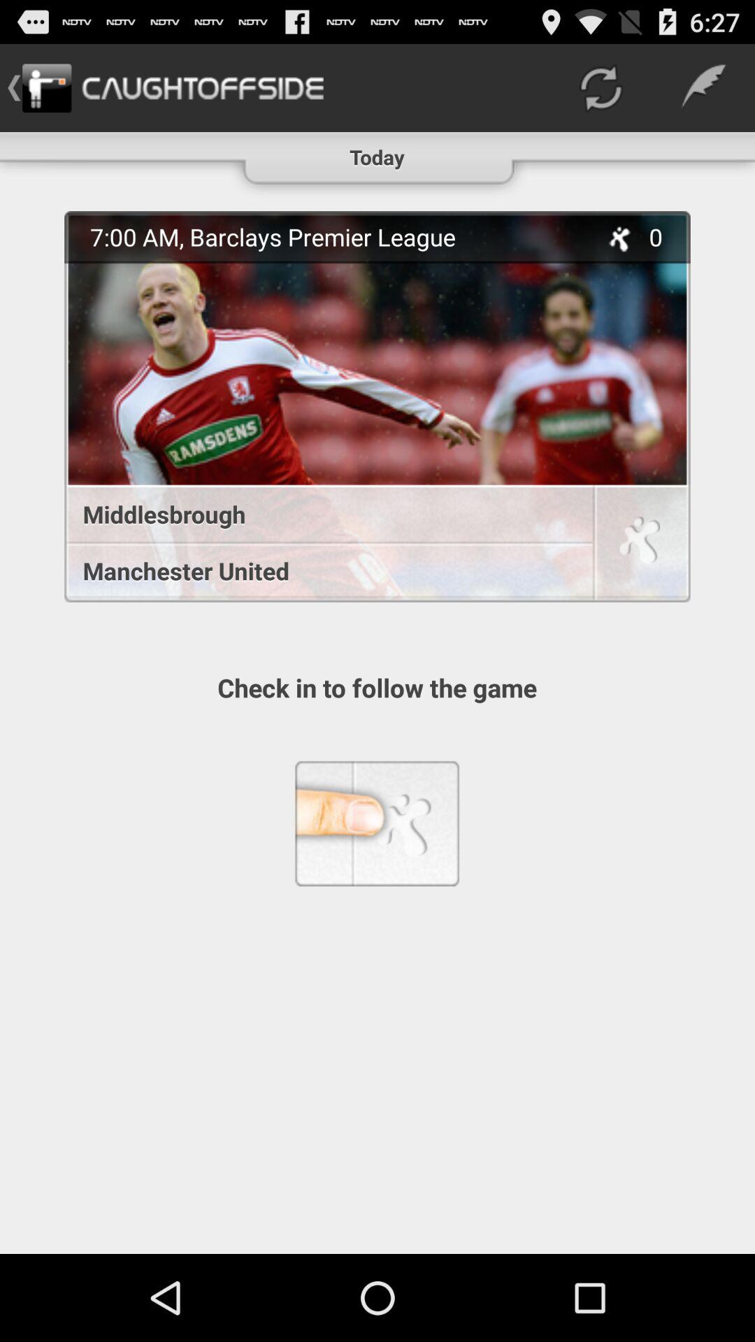  Describe the element at coordinates (336, 236) in the screenshot. I see `turn off app below today app` at that location.